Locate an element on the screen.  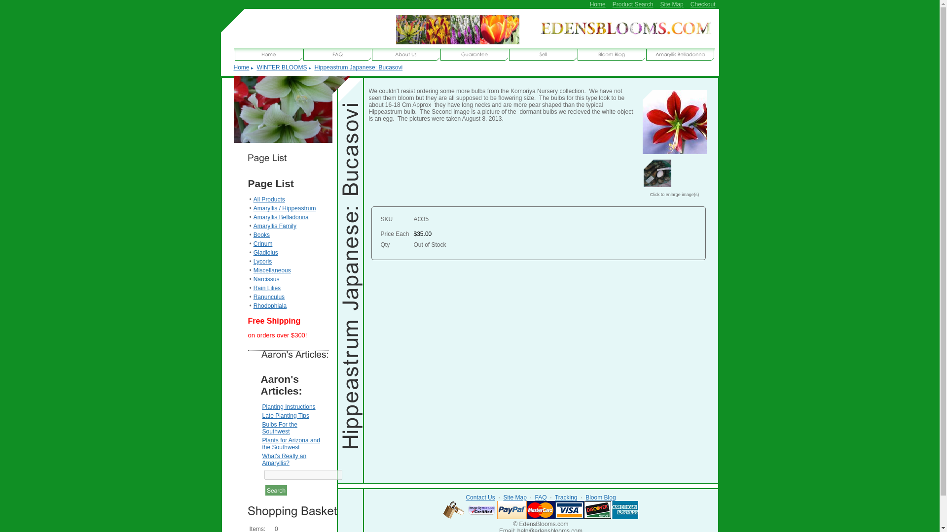
Contact Us is located at coordinates (480, 498).